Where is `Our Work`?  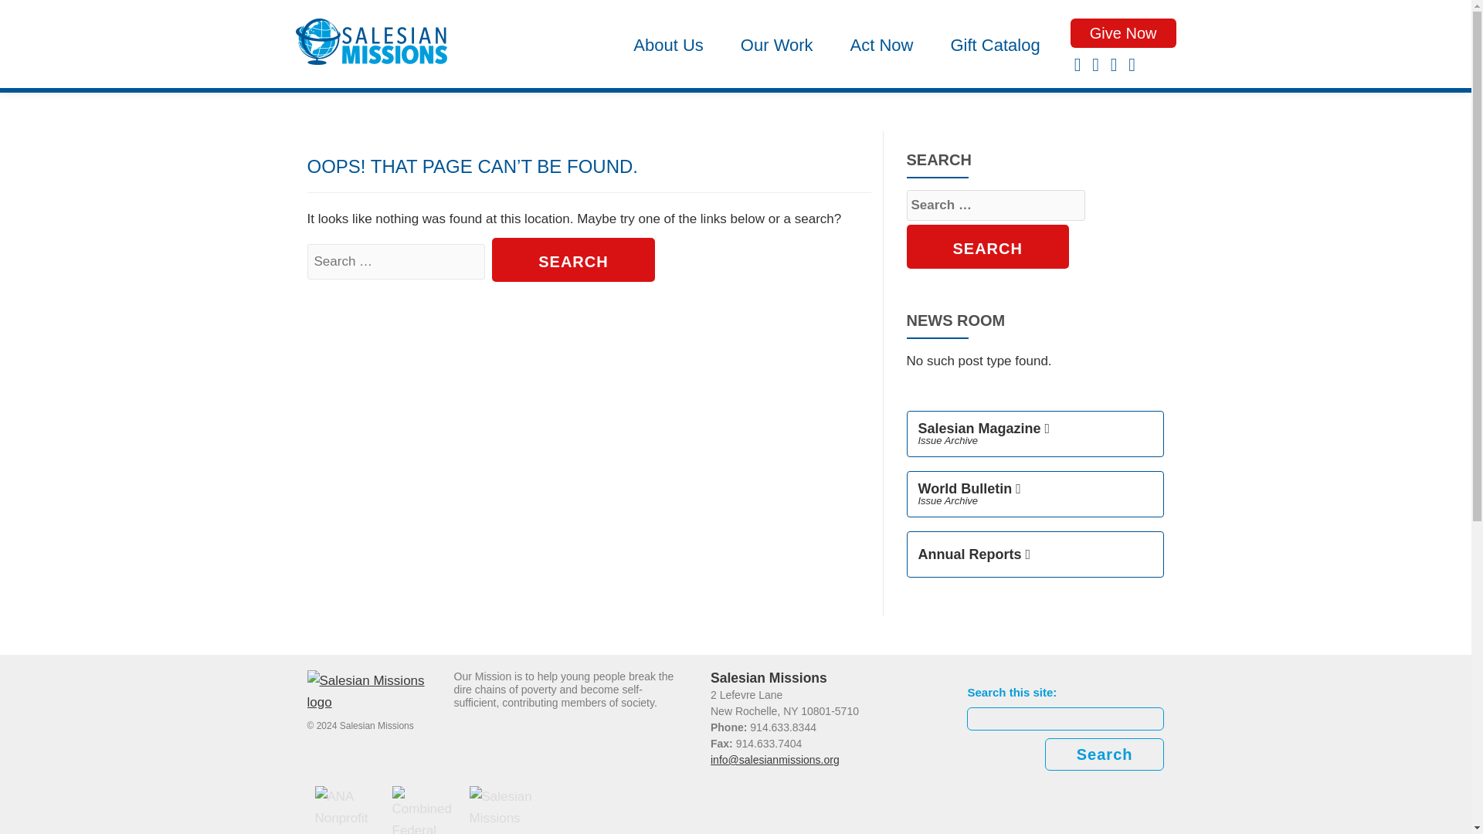 Our Work is located at coordinates (777, 44).